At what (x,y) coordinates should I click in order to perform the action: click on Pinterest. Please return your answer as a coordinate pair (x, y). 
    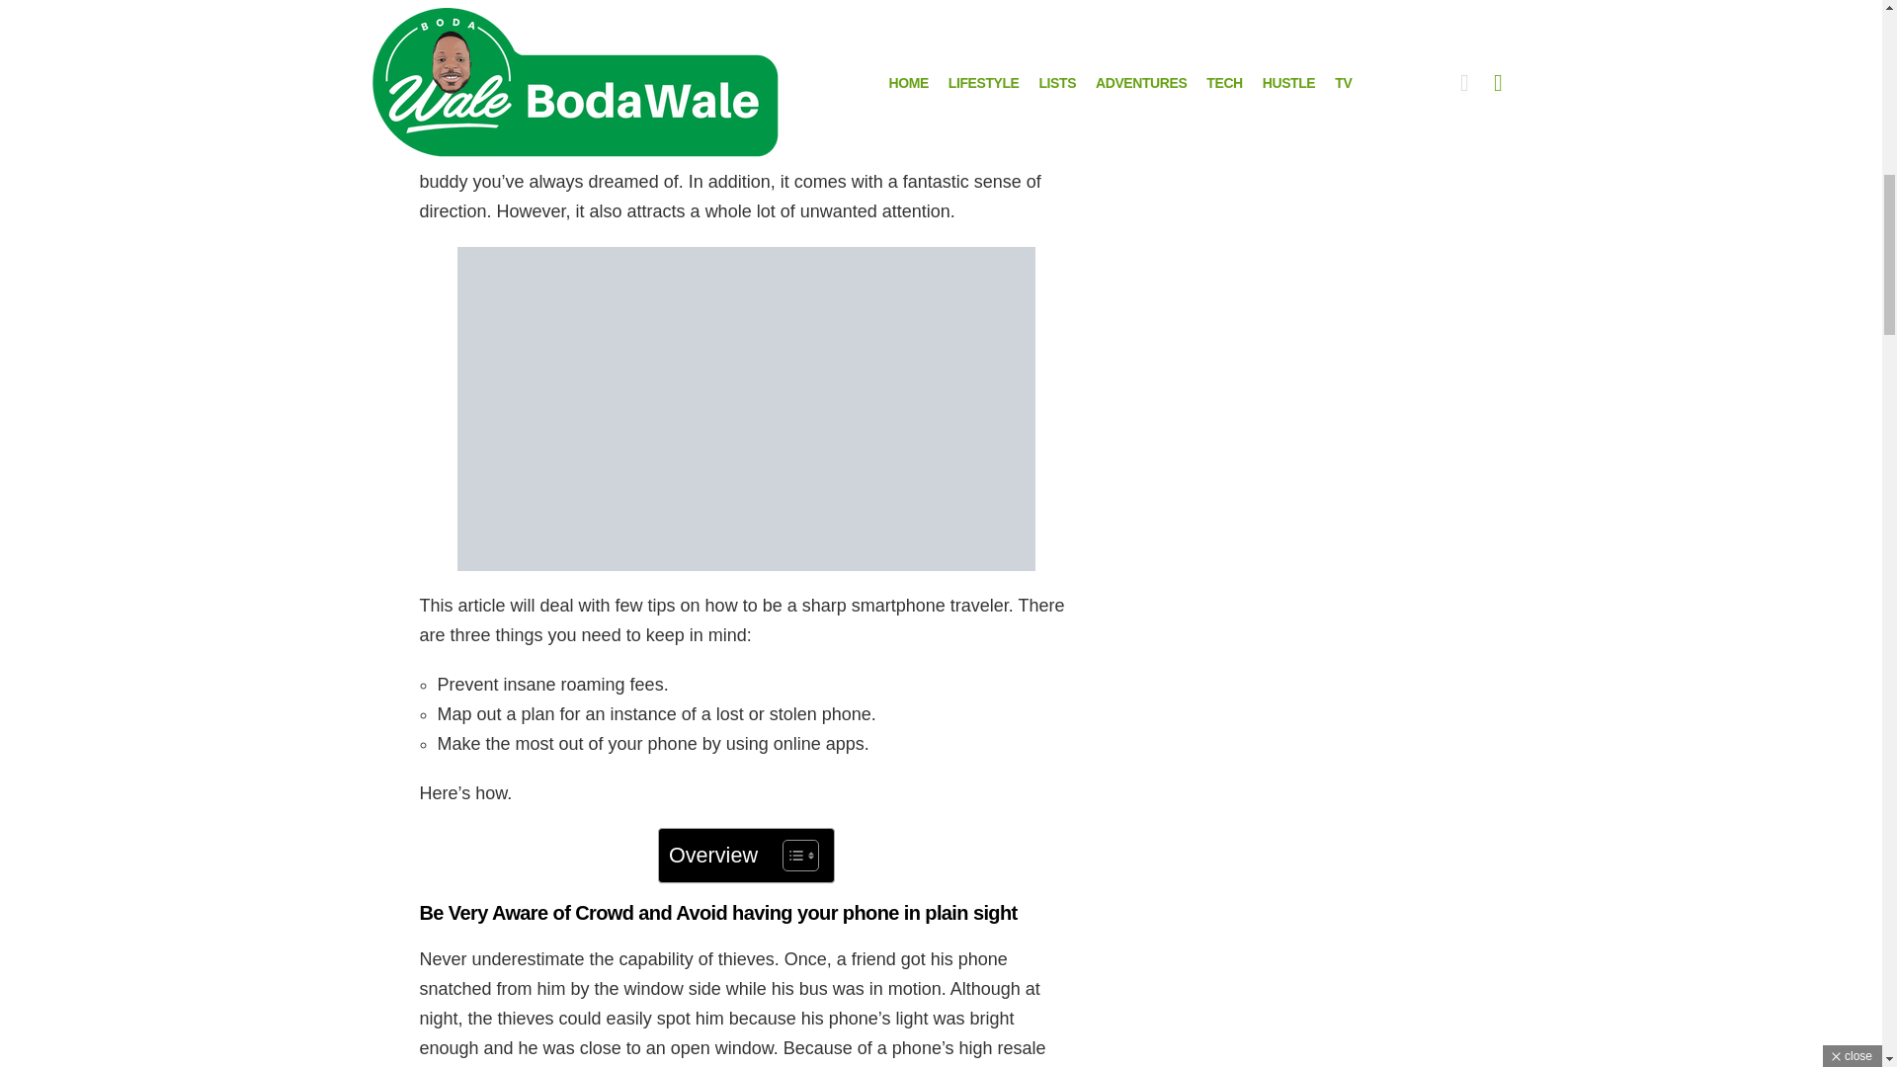
    Looking at the image, I should click on (826, 63).